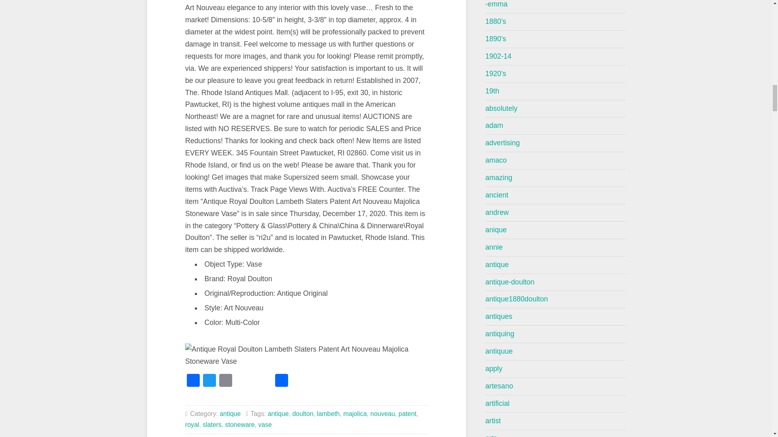 Image resolution: width=778 pixels, height=437 pixels. Describe the element at coordinates (192, 425) in the screenshot. I see `royal` at that location.